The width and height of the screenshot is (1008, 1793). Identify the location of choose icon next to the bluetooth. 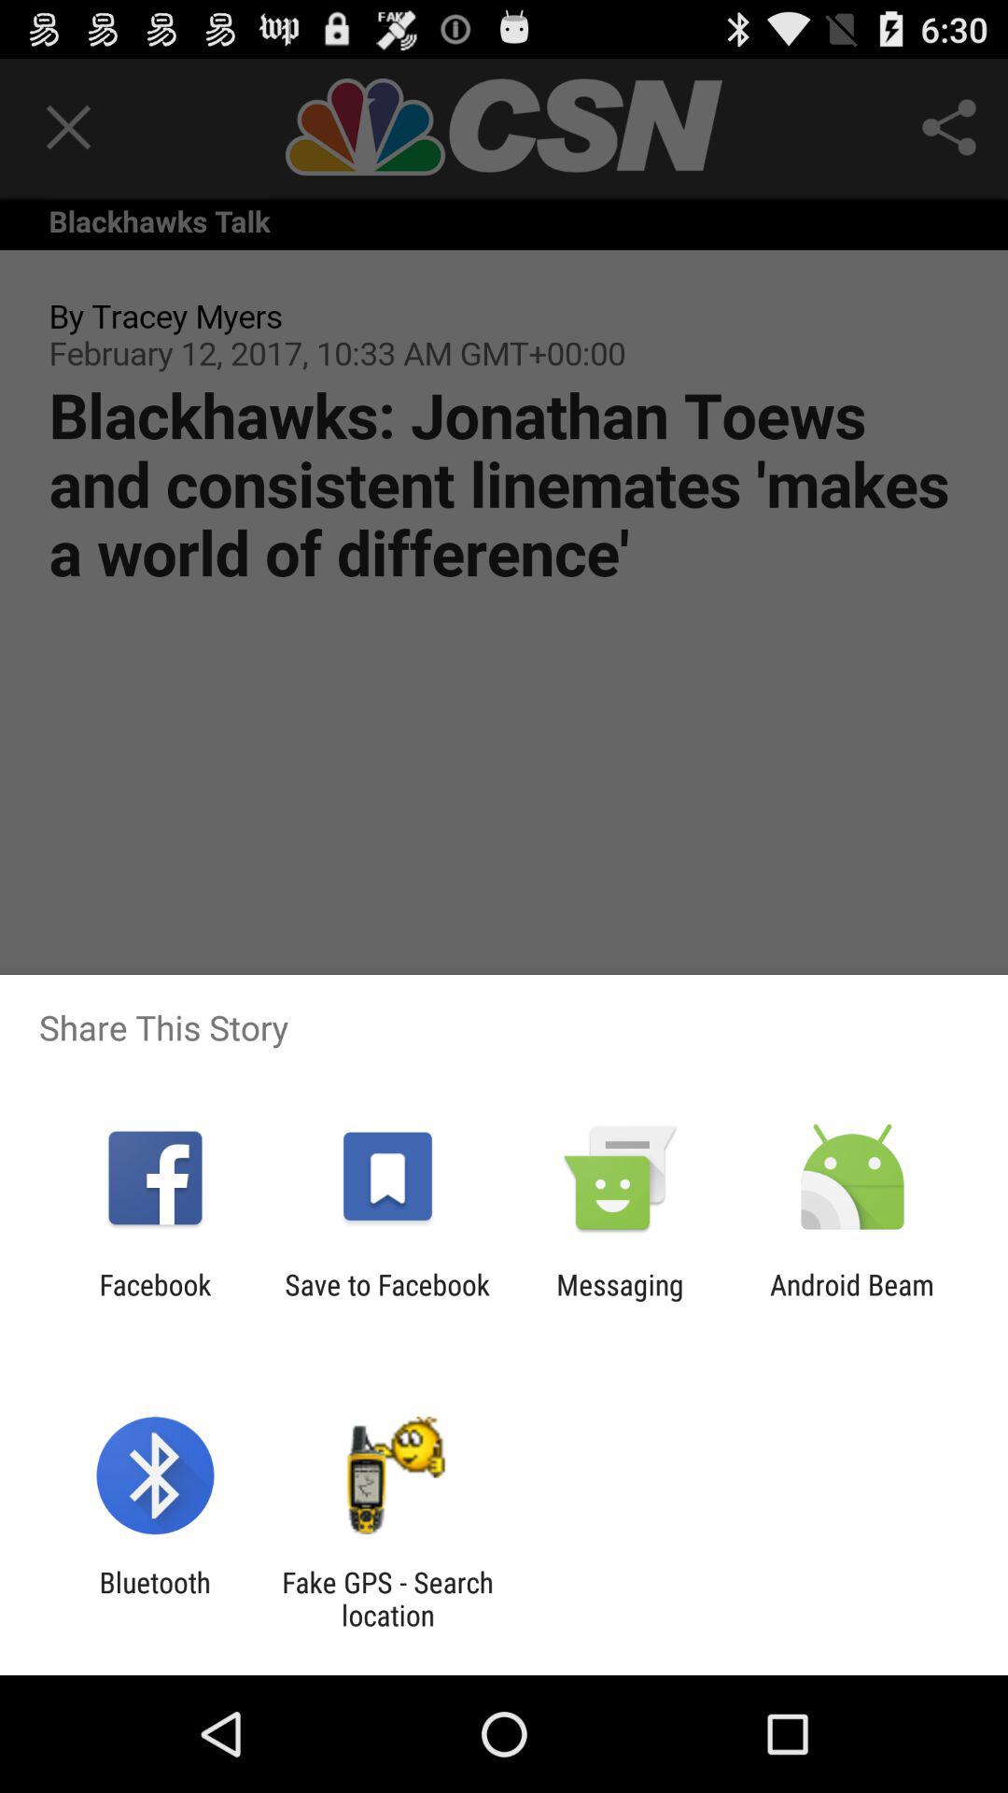
(387, 1599).